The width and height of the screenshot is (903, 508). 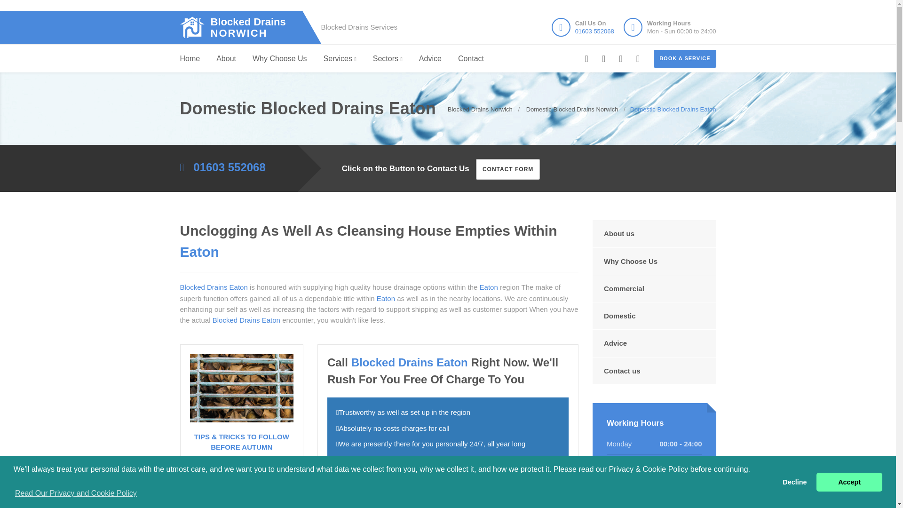 What do you see at coordinates (340, 59) in the screenshot?
I see `Decline` at bounding box center [340, 59].